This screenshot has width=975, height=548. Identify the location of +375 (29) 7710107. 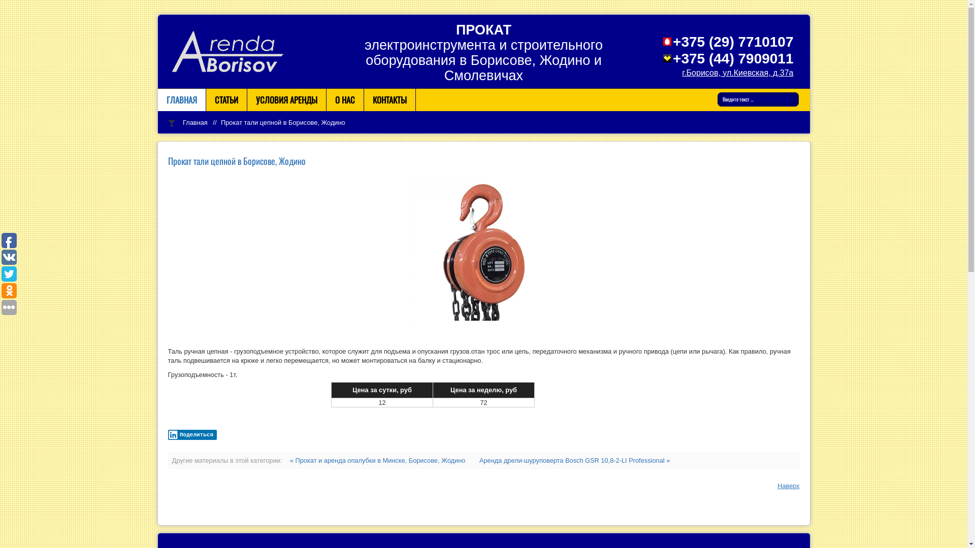
(733, 42).